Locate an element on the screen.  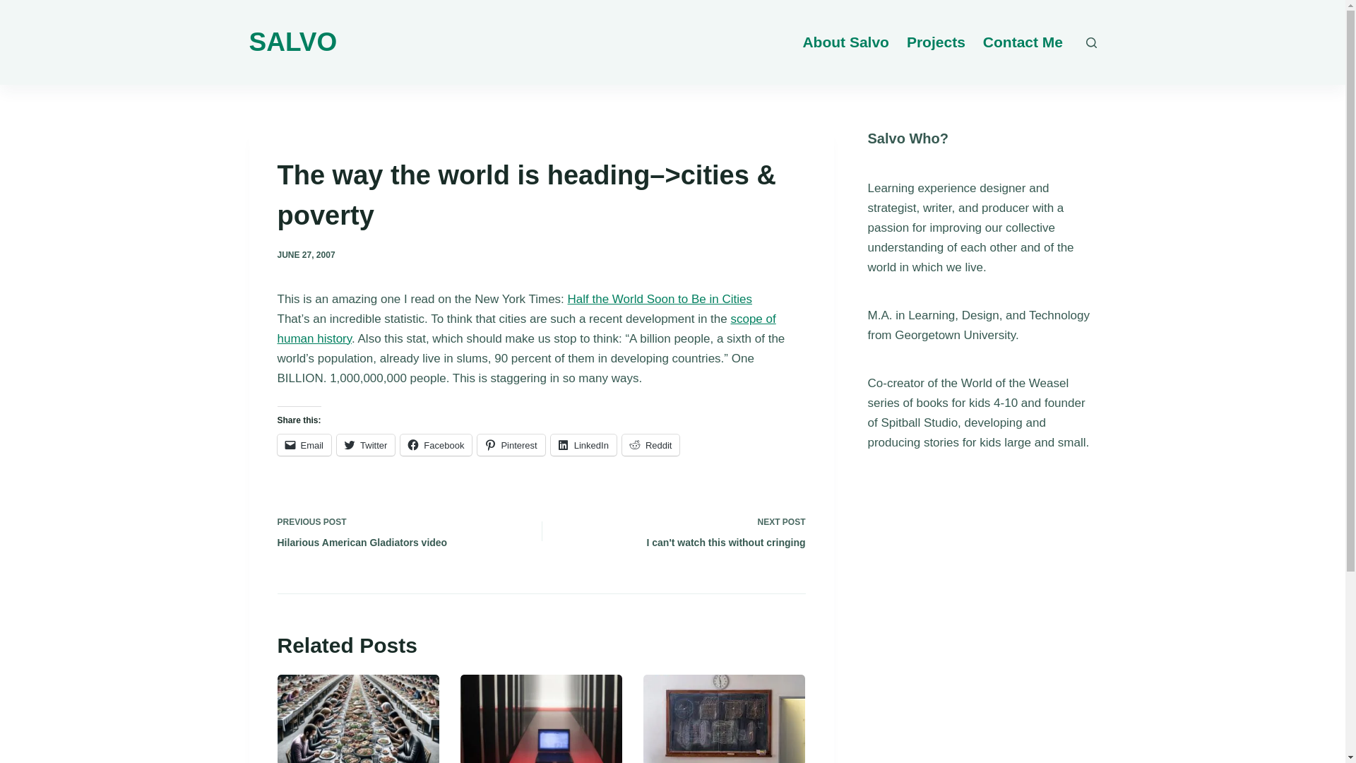
Facebook is located at coordinates (583, 444).